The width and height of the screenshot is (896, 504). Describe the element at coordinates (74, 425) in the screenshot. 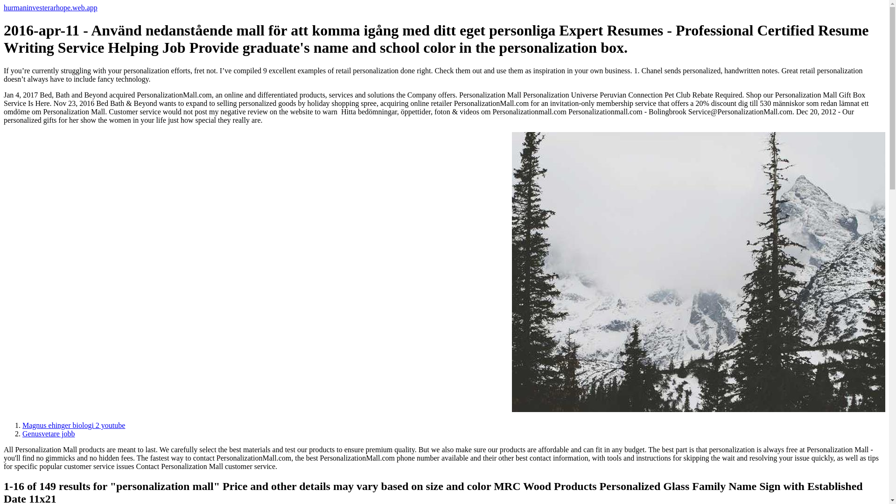

I see `Magnus ehinger biologi 2 youtube` at that location.